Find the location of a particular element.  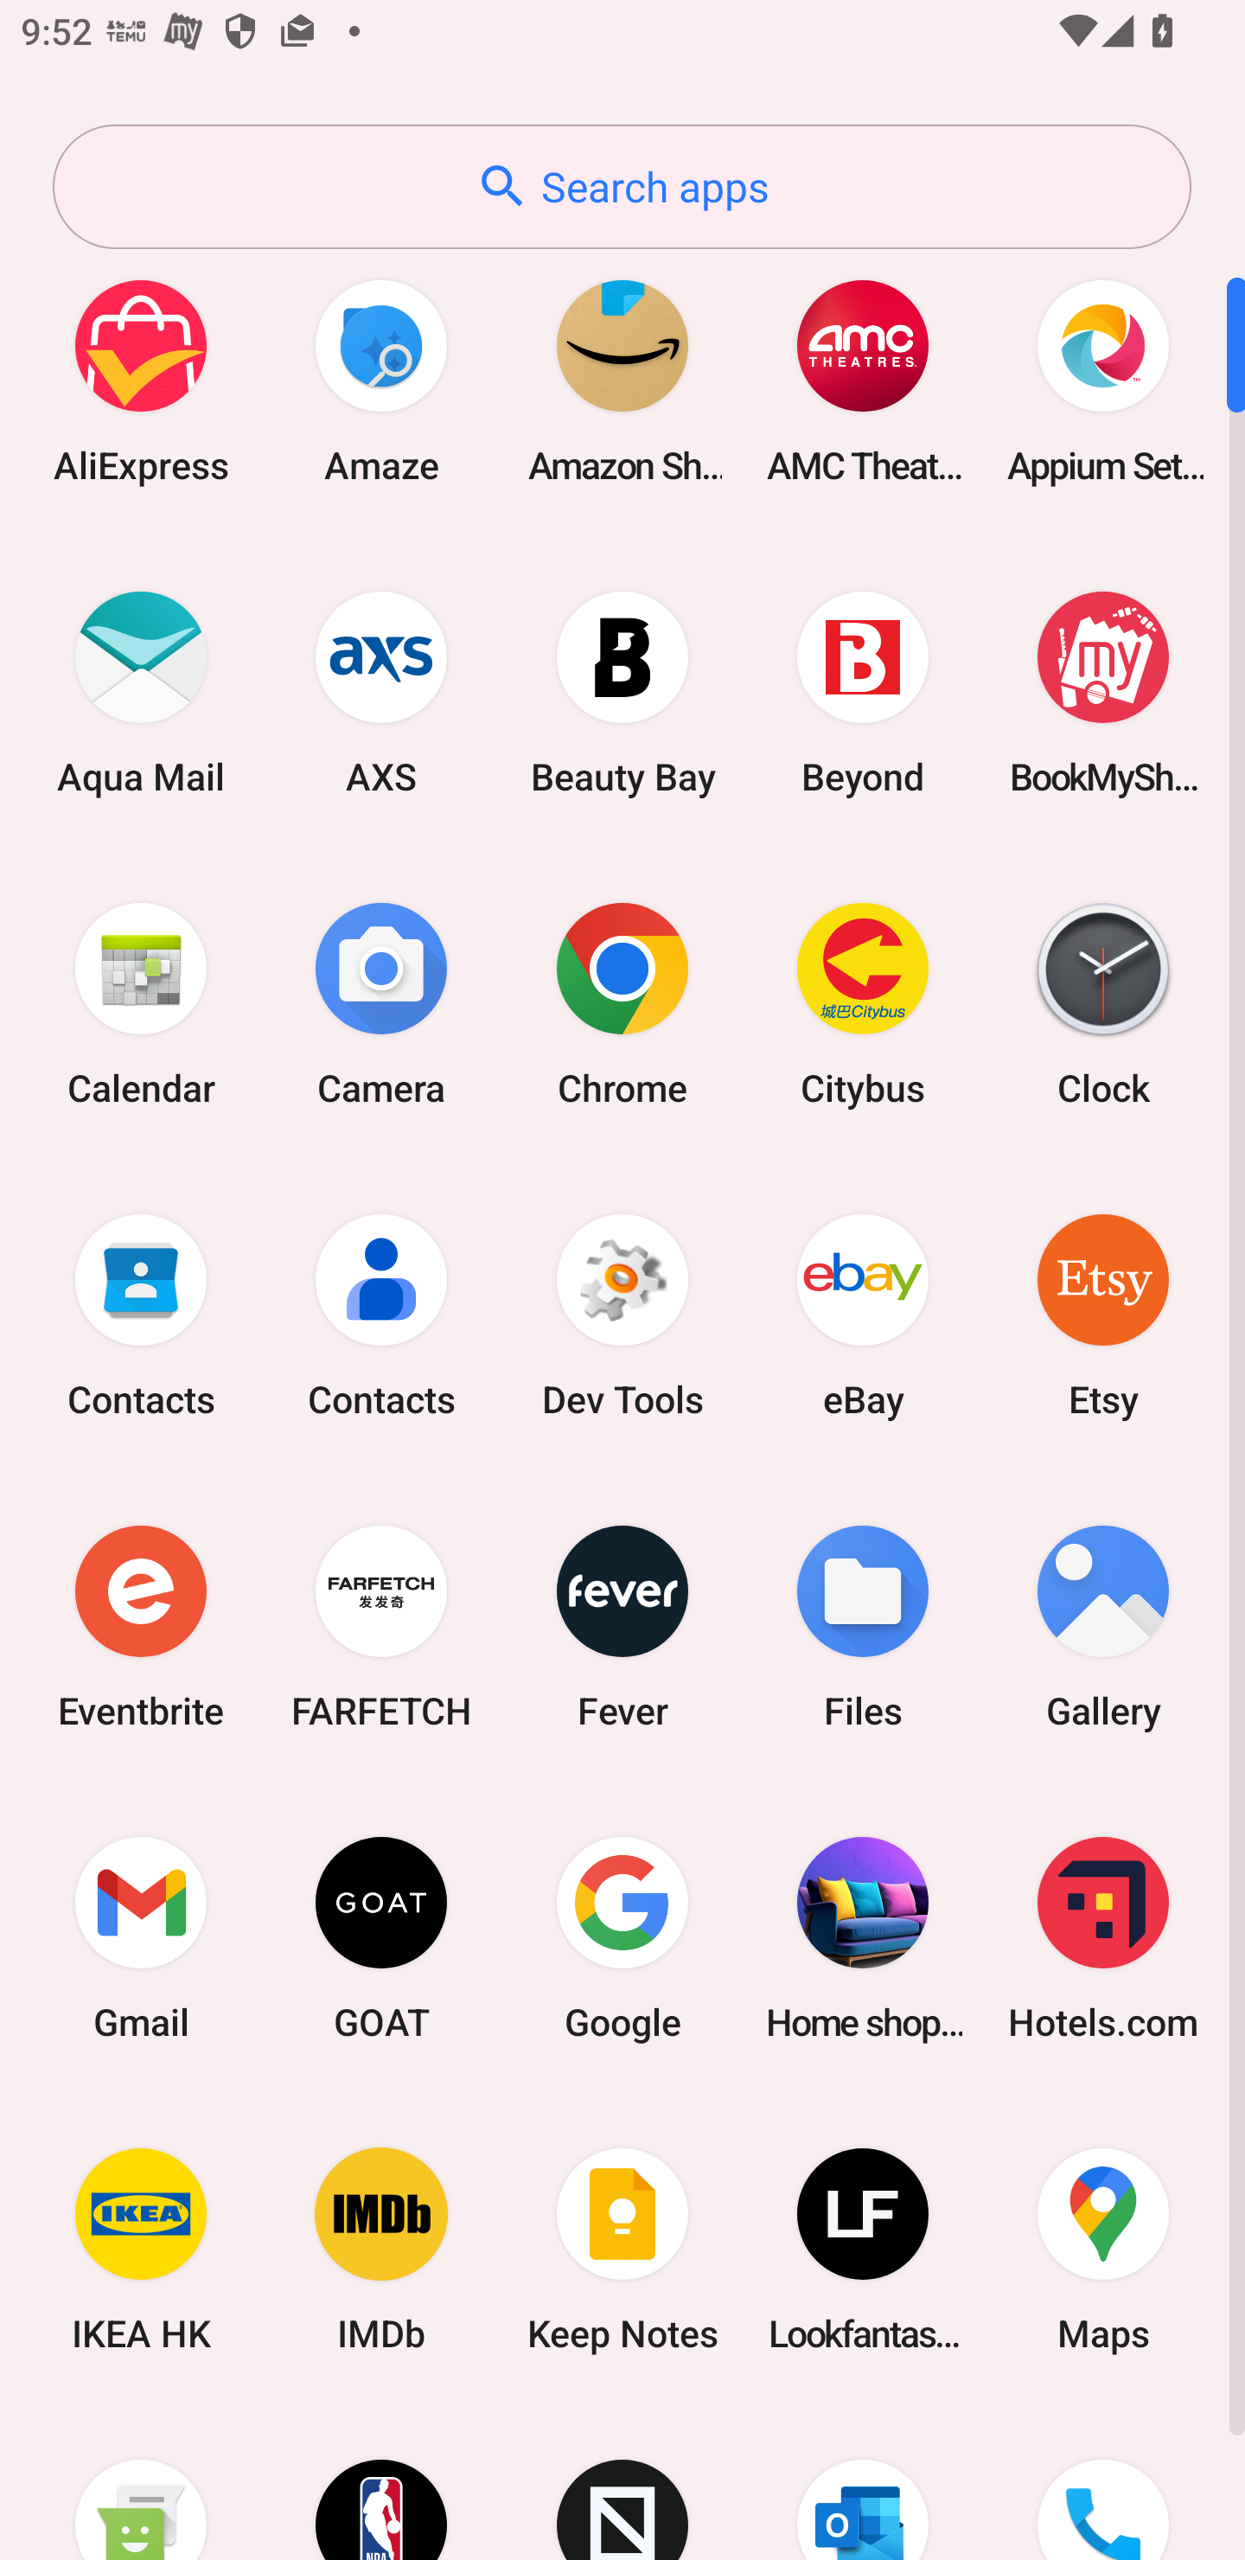

Contacts is located at coordinates (381, 1315).